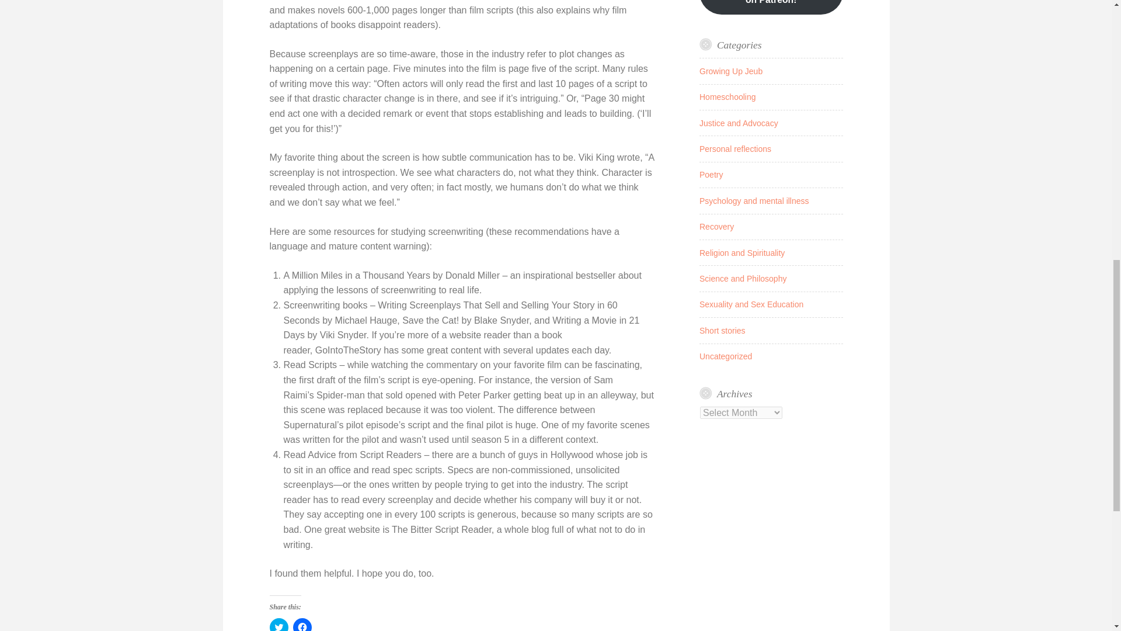 The image size is (1121, 631). I want to click on Homeschooling, so click(727, 96).